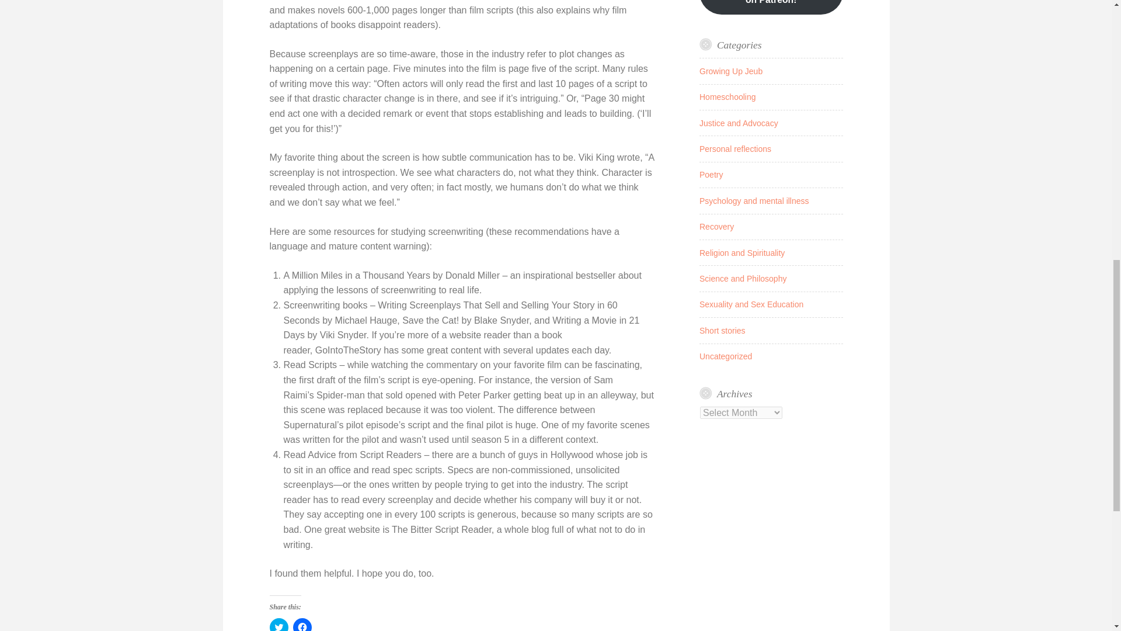 The image size is (1121, 631). I want to click on Homeschooling, so click(727, 96).